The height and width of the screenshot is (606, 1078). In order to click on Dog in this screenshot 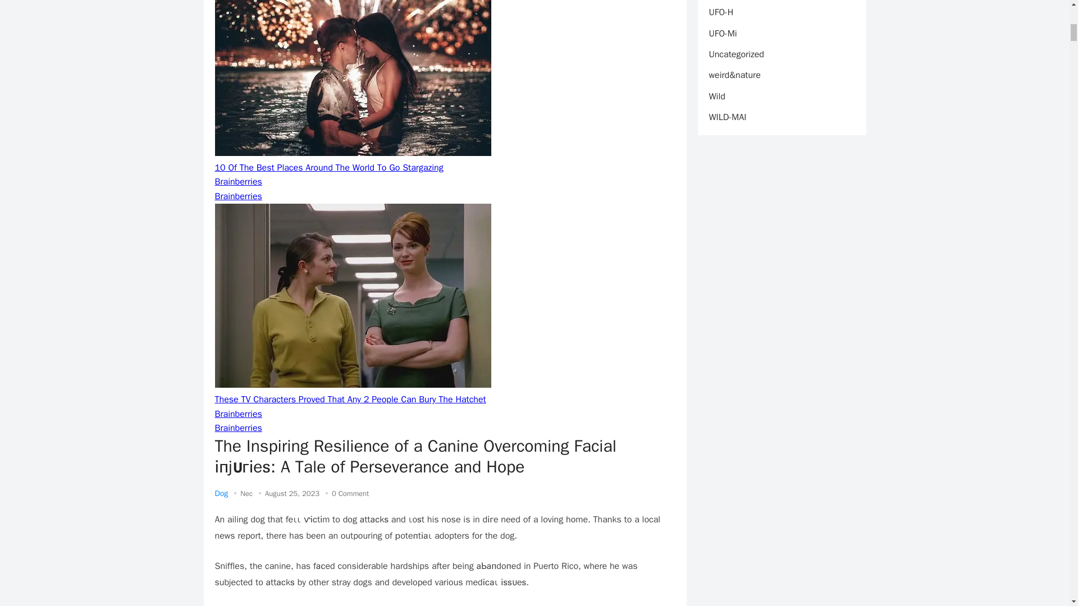, I will do `click(221, 493)`.